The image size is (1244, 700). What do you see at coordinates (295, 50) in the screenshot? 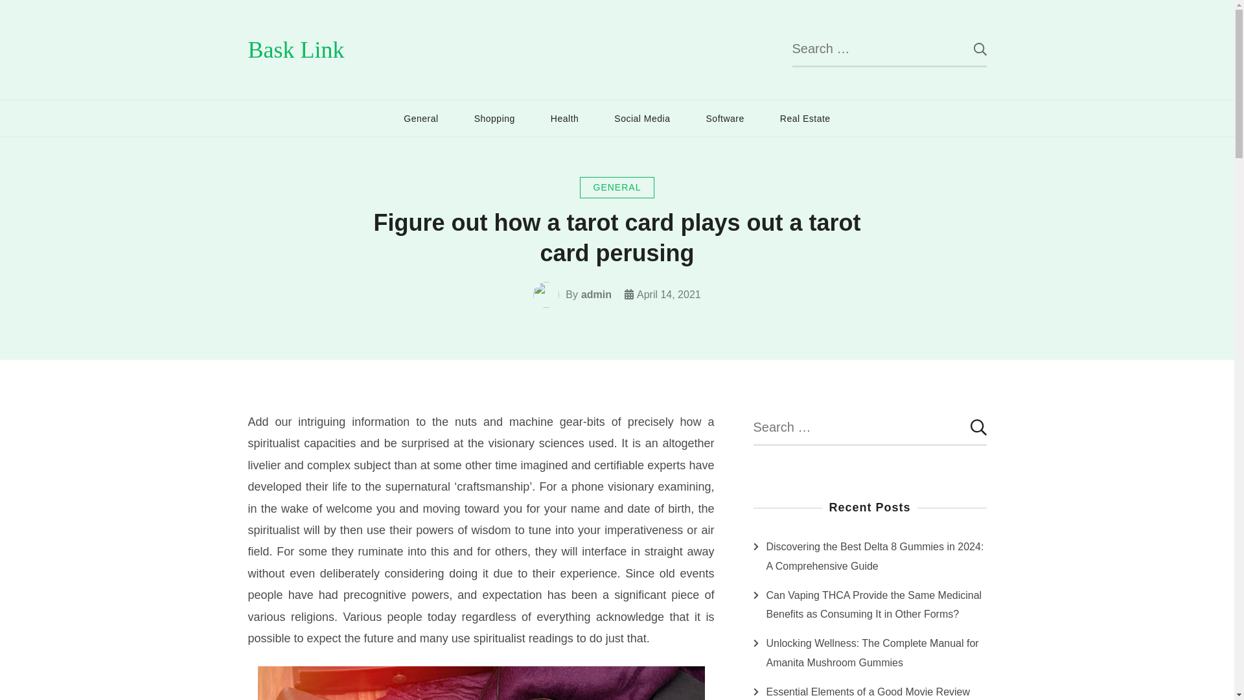
I see `Bask Link` at bounding box center [295, 50].